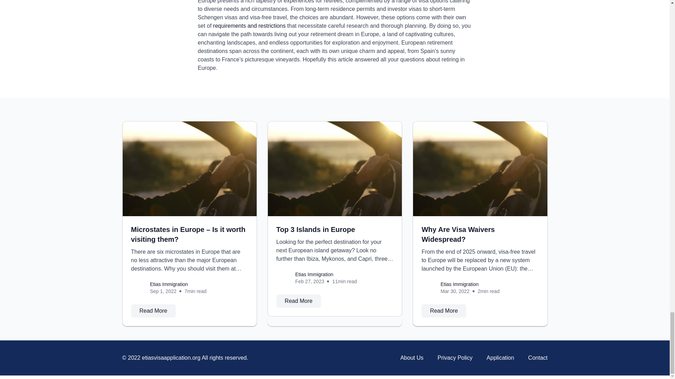  What do you see at coordinates (153, 311) in the screenshot?
I see `Read More` at bounding box center [153, 311].